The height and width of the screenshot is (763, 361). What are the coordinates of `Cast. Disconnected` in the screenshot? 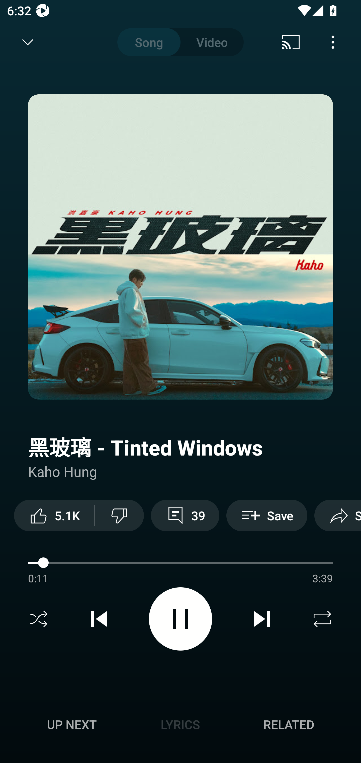 It's located at (291, 42).